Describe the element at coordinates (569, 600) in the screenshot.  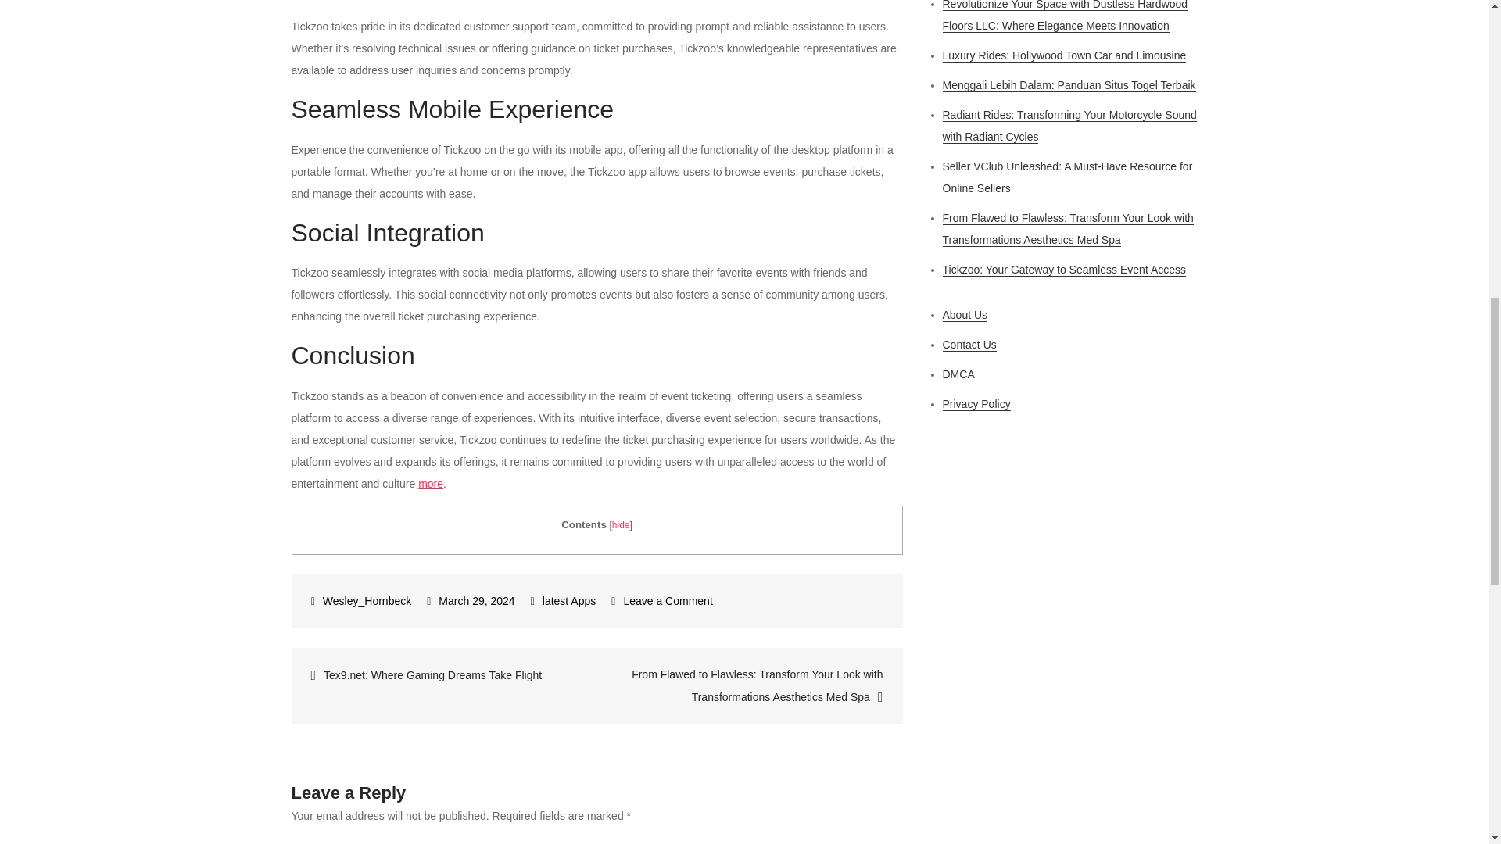
I see `latest Apps` at that location.